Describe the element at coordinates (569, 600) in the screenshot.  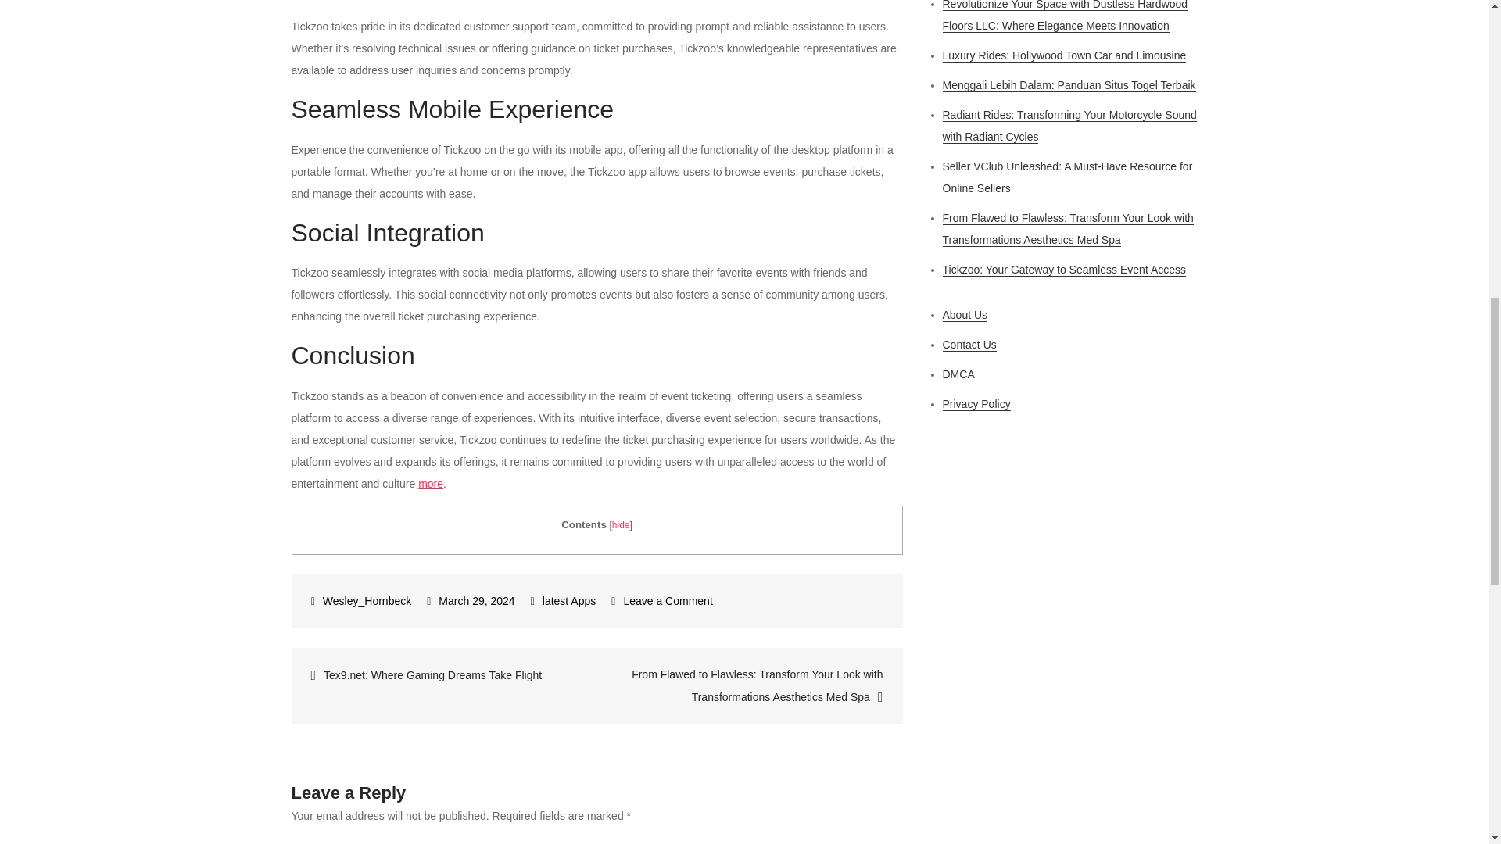
I see `latest Apps` at that location.